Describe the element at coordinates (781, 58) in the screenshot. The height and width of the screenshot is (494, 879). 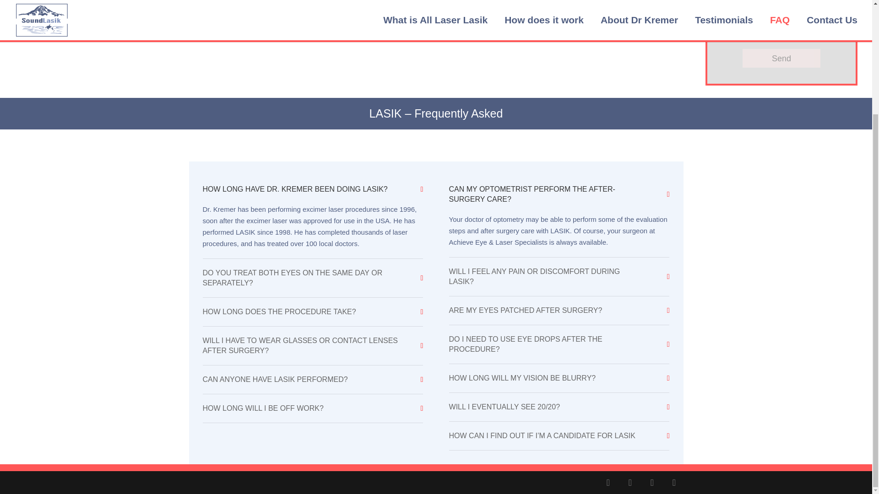
I see `Send` at that location.